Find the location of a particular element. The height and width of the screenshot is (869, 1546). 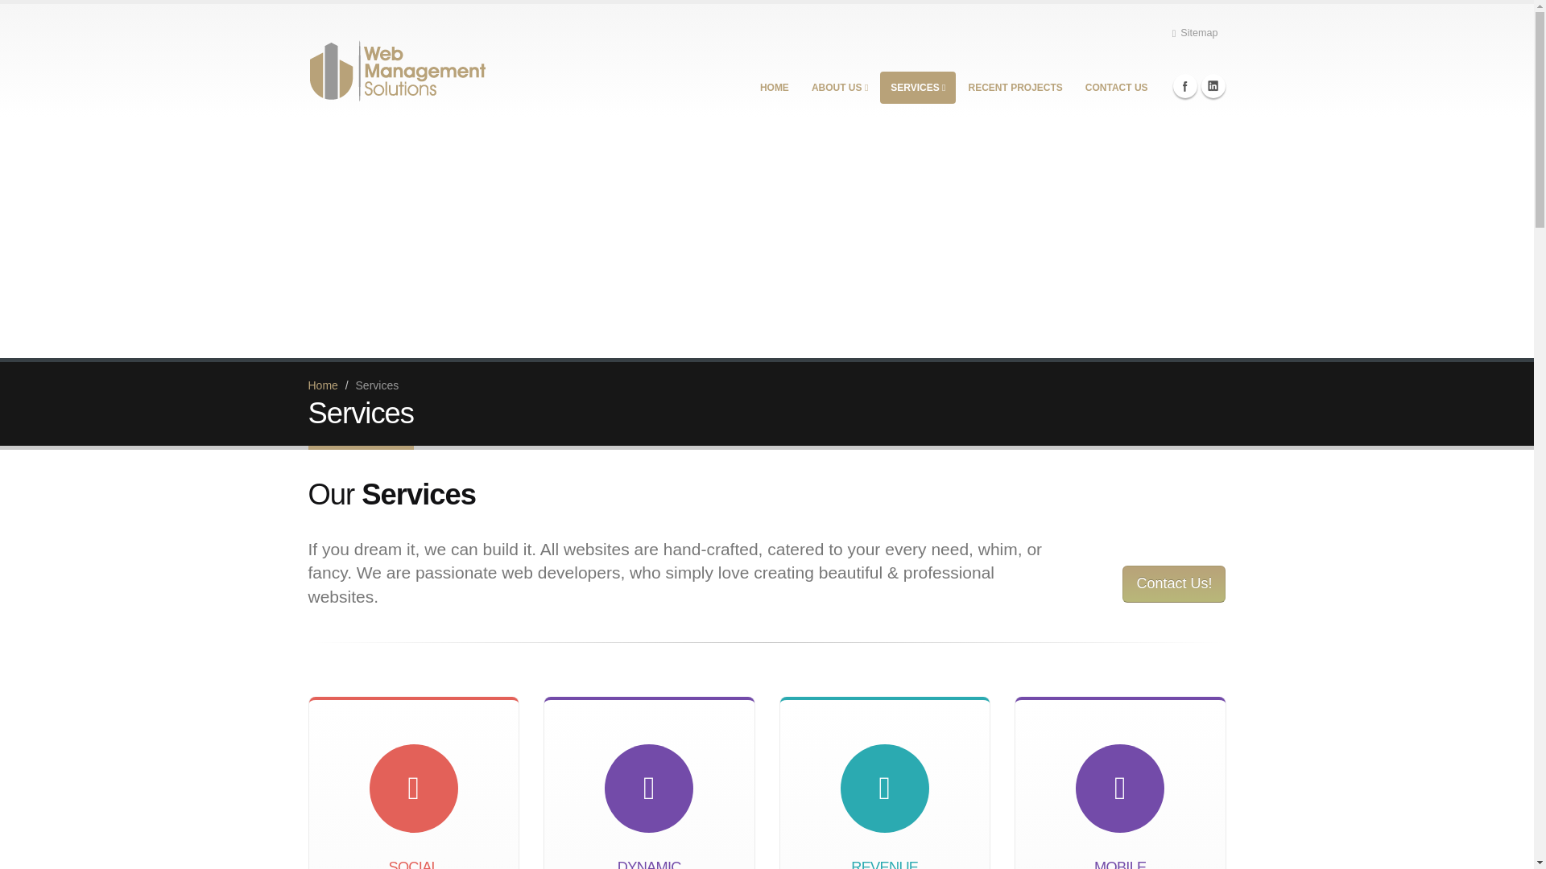

Contact Us! is located at coordinates (1174, 584).